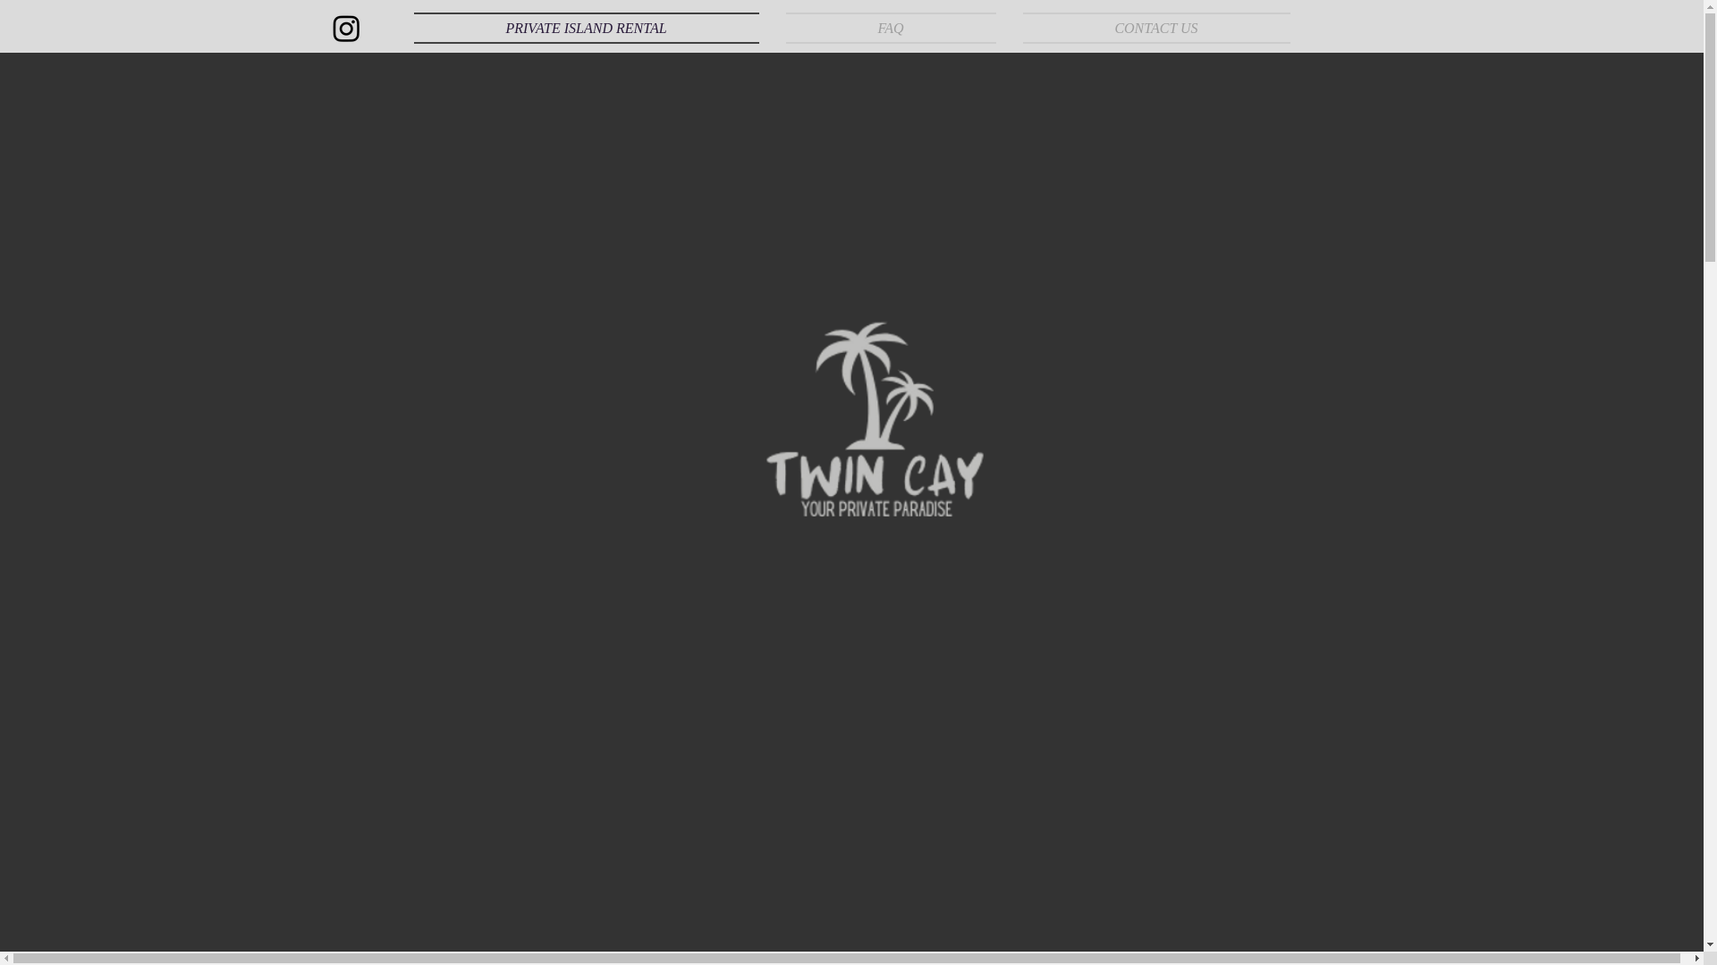 This screenshot has width=1717, height=965. What do you see at coordinates (891, 28) in the screenshot?
I see `FAQ` at bounding box center [891, 28].